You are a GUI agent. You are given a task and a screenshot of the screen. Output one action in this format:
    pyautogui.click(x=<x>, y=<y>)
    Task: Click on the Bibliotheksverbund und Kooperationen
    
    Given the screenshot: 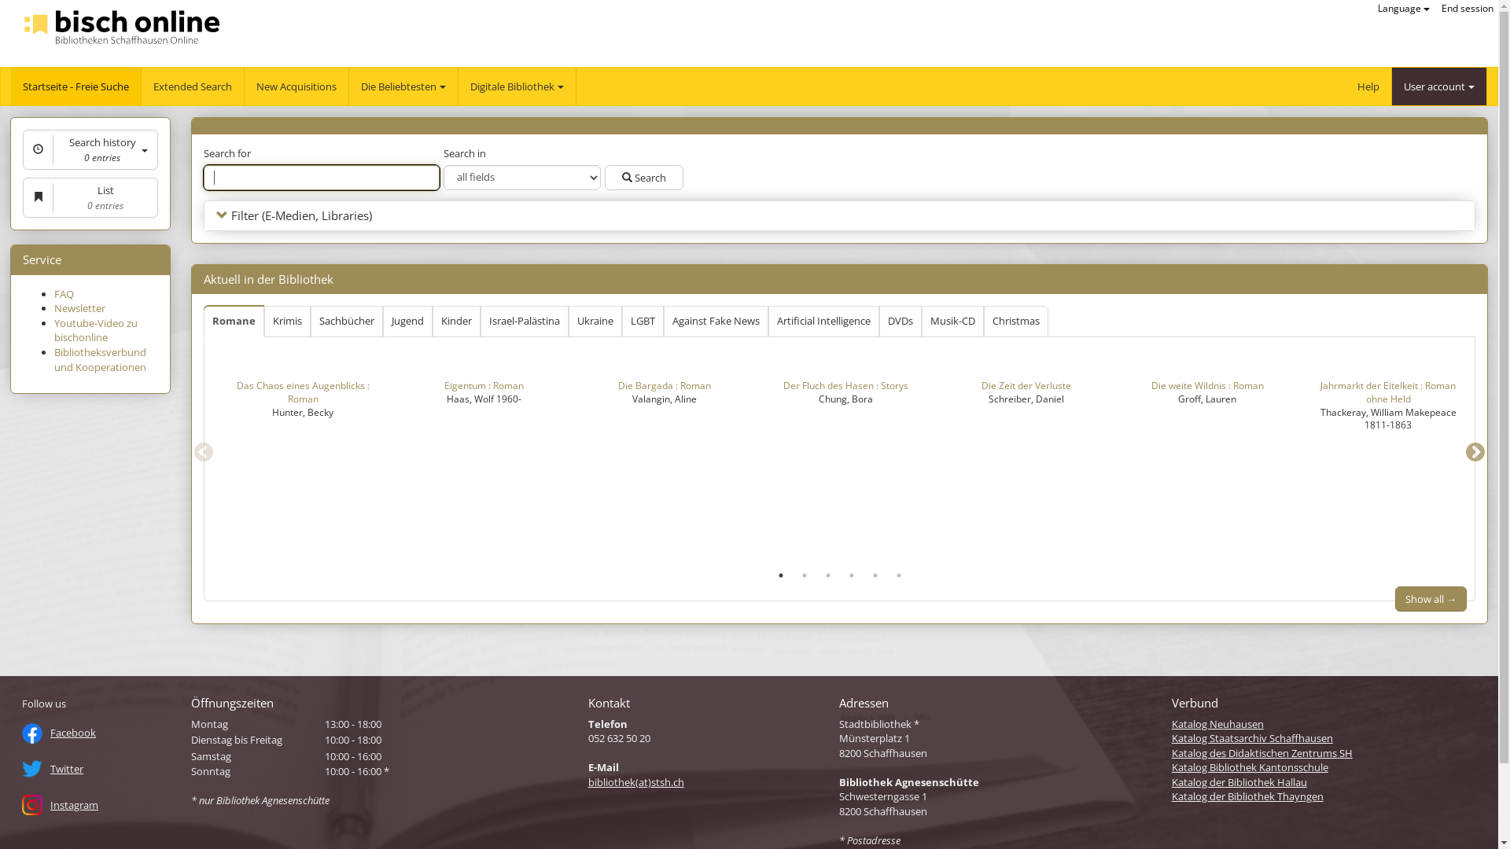 What is the action you would take?
    pyautogui.click(x=101, y=360)
    